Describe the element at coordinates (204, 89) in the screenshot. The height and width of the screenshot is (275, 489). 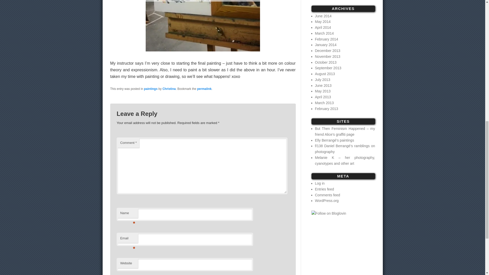
I see `permalink` at that location.